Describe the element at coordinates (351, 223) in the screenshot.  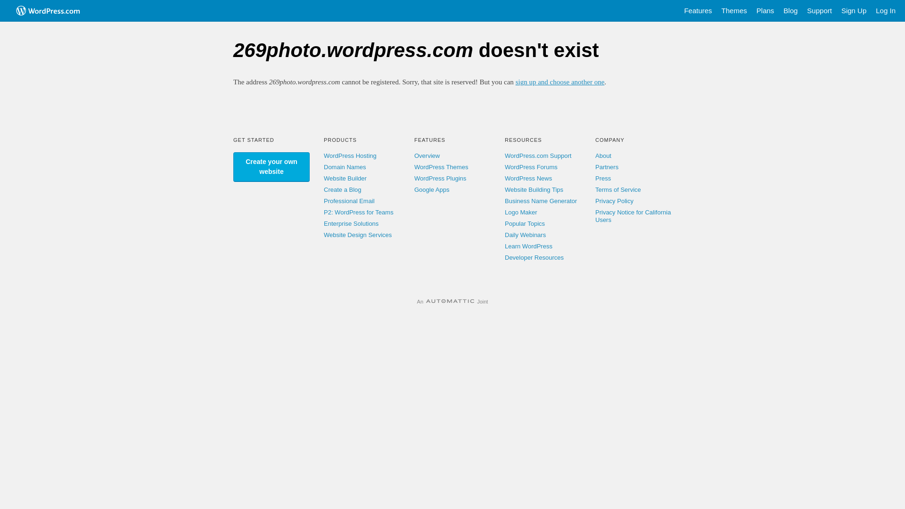
I see `Enterprise Solutions` at that location.